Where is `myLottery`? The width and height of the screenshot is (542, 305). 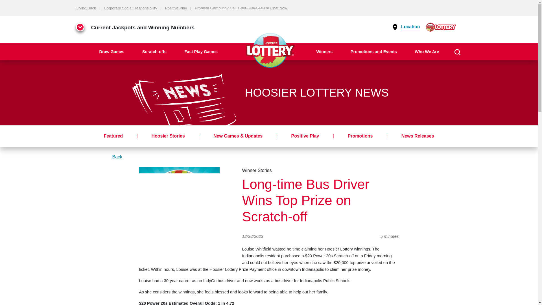 myLottery is located at coordinates (441, 27).